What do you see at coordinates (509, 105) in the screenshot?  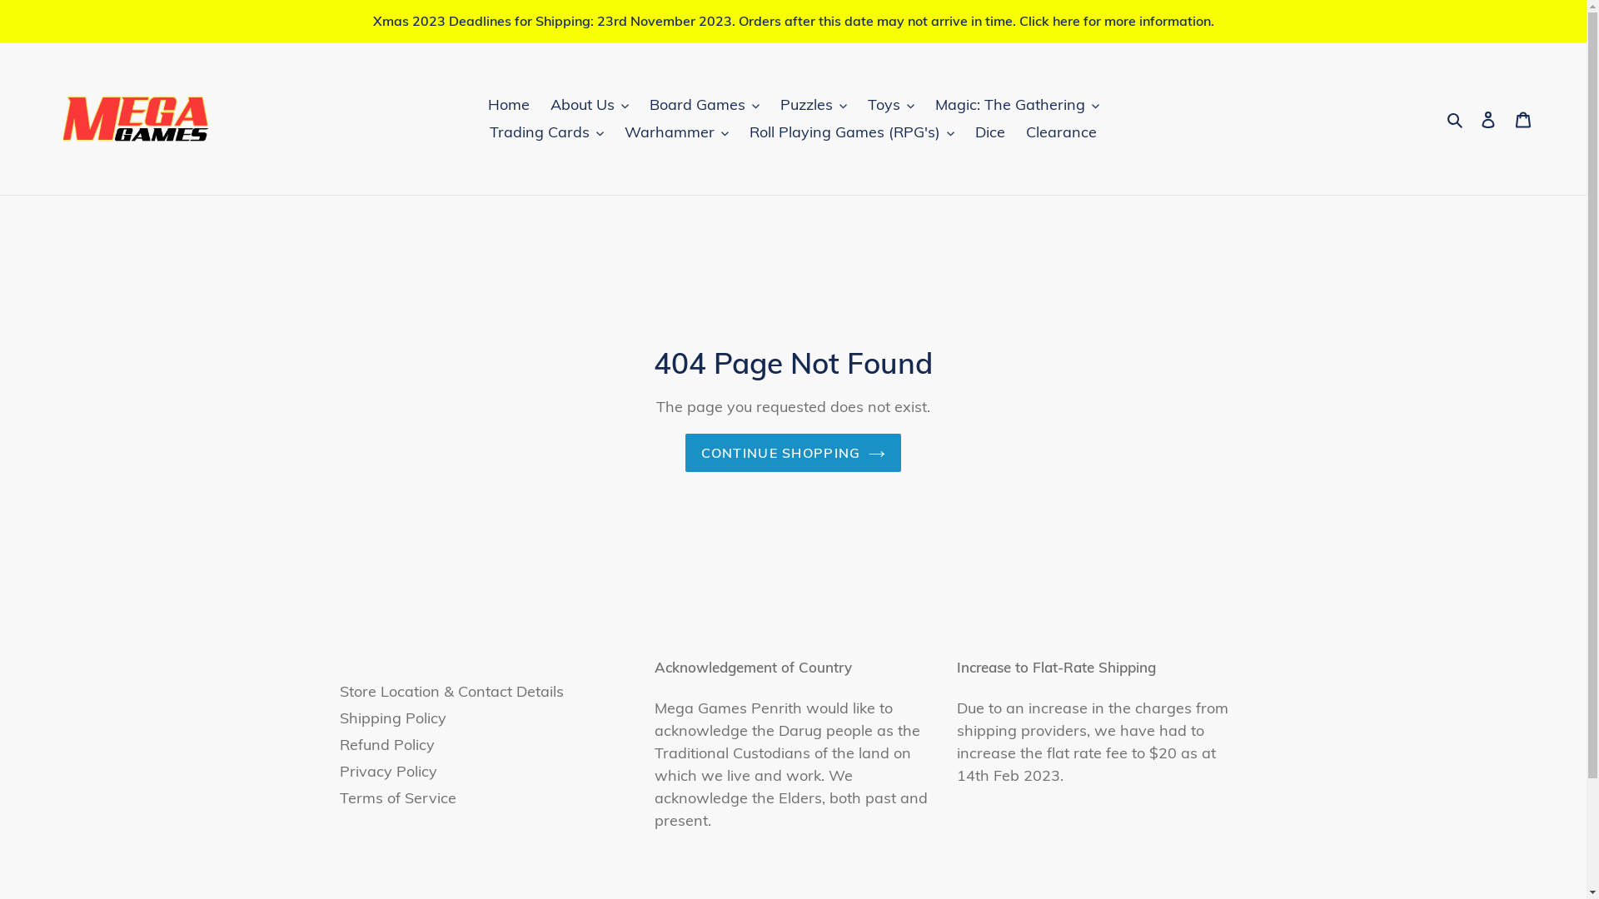 I see `Home` at bounding box center [509, 105].